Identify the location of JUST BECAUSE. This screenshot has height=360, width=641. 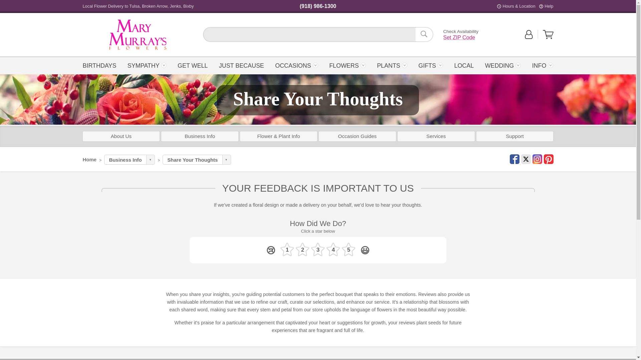
(242, 65).